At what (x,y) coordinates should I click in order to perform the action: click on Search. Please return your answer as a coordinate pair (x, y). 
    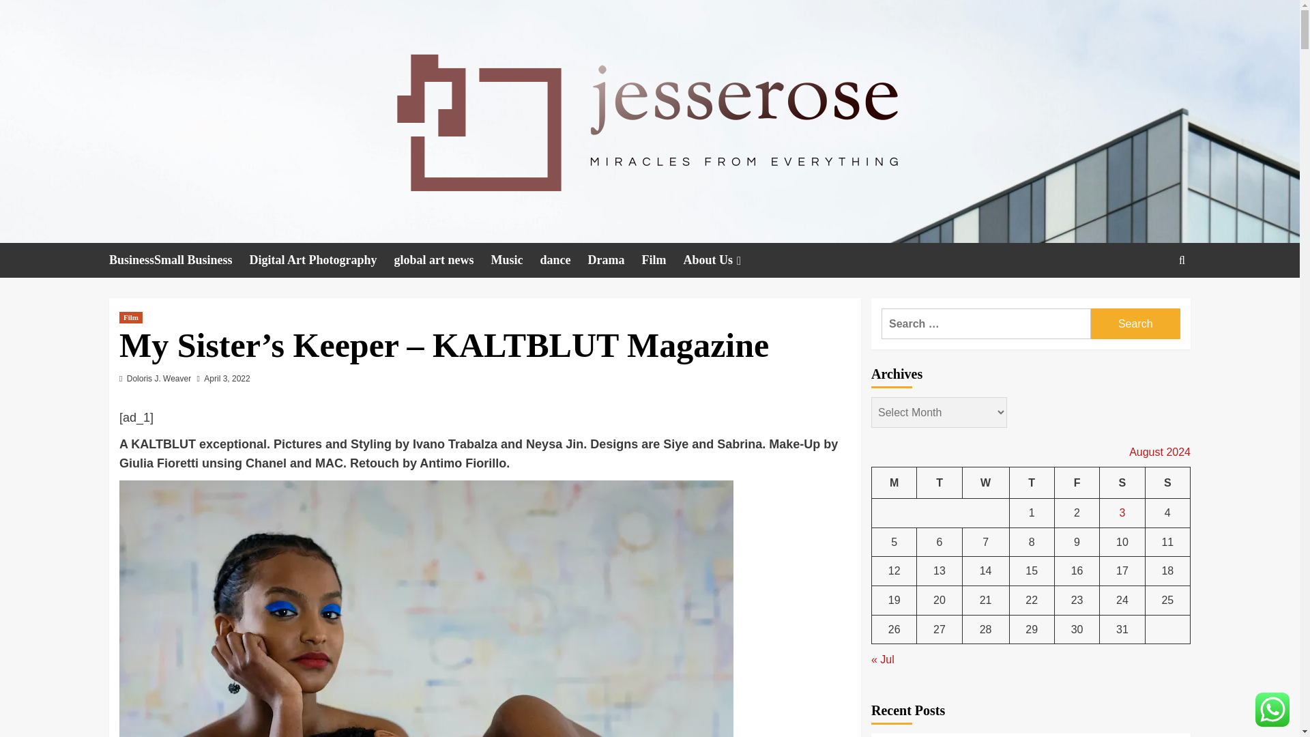
    Looking at the image, I should click on (1135, 323).